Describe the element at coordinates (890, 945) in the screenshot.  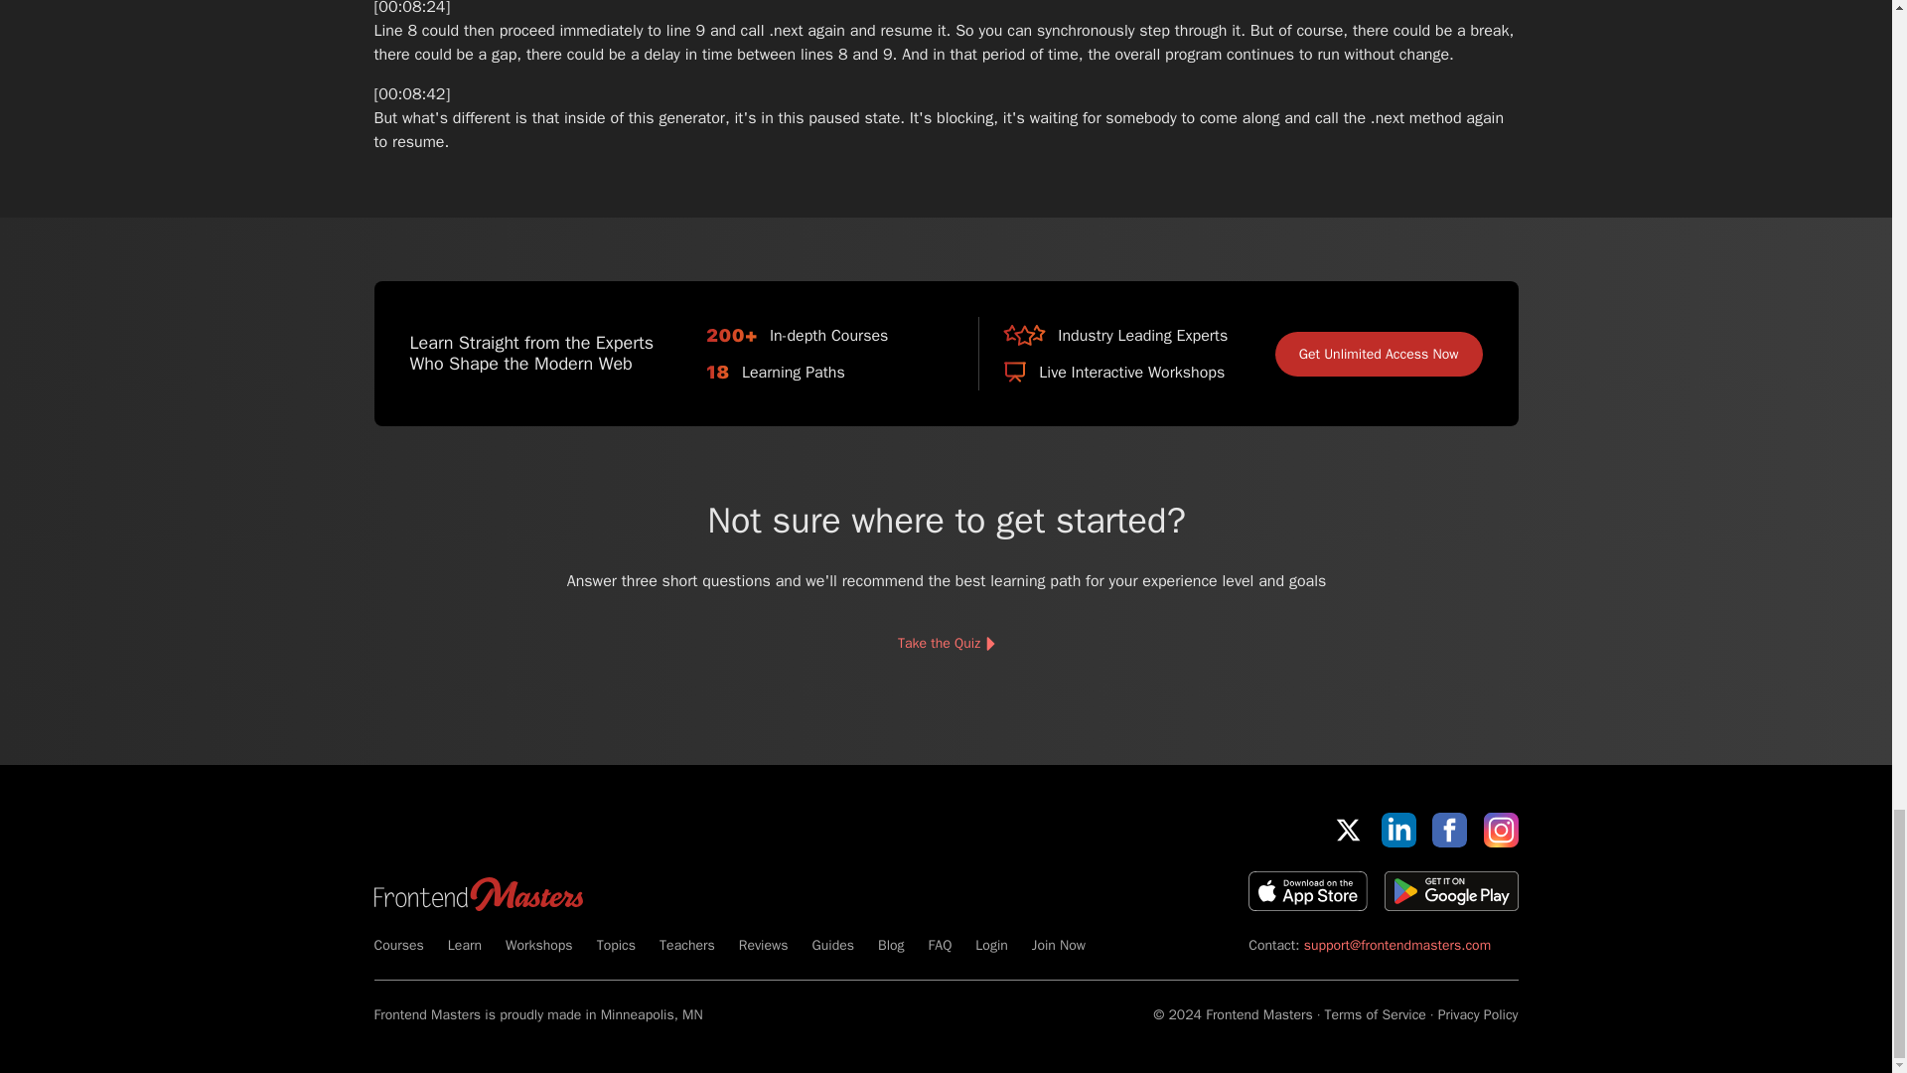
I see `Blog` at that location.